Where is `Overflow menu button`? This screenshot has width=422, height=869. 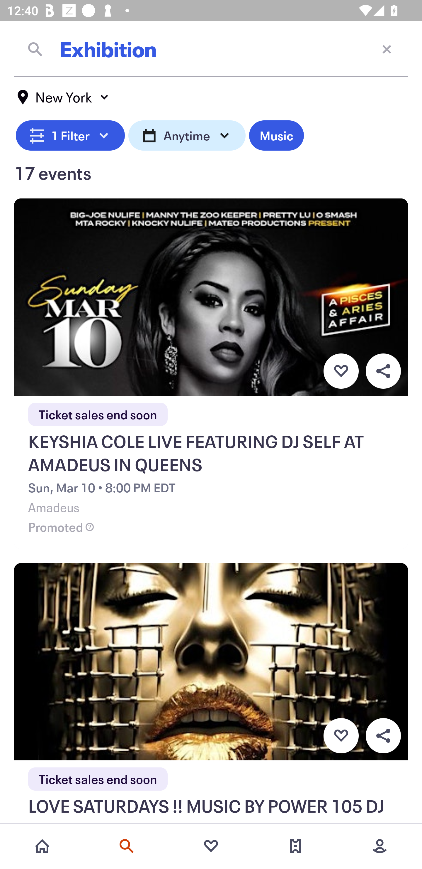 Overflow menu button is located at coordinates (383, 371).